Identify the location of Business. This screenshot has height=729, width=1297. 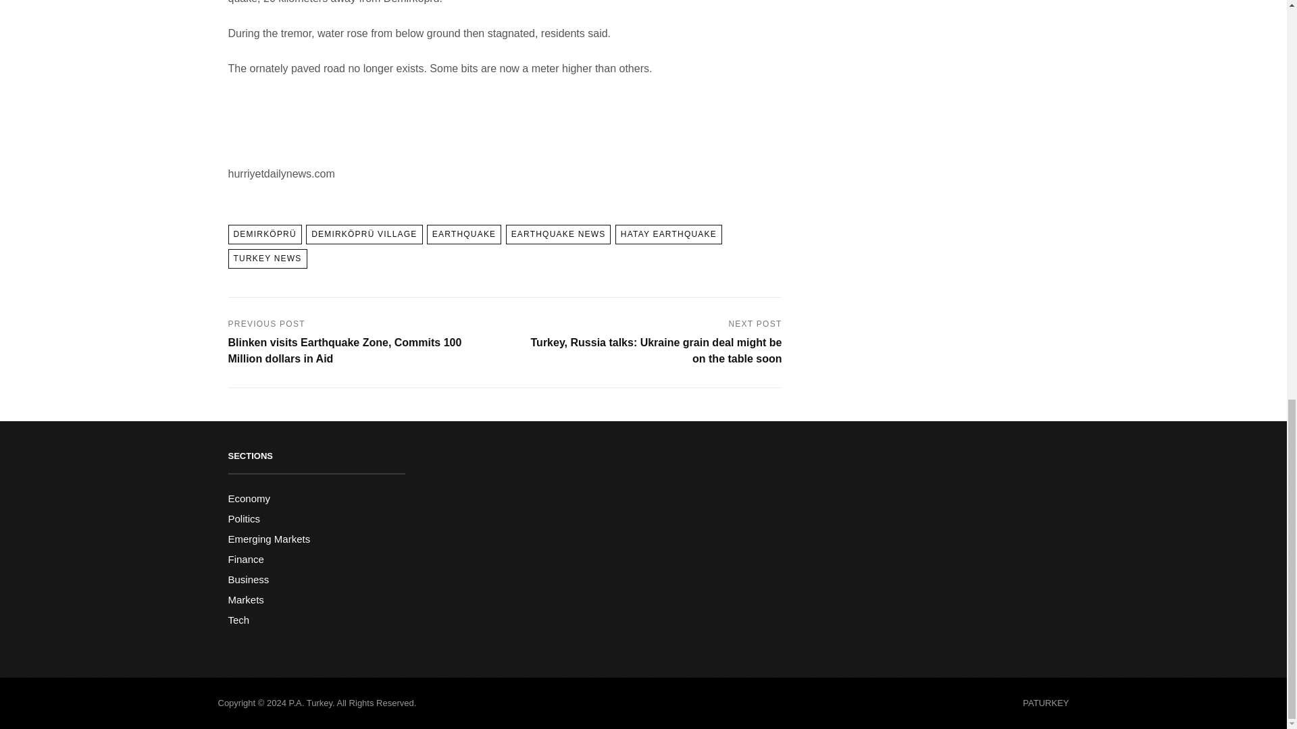
(249, 579).